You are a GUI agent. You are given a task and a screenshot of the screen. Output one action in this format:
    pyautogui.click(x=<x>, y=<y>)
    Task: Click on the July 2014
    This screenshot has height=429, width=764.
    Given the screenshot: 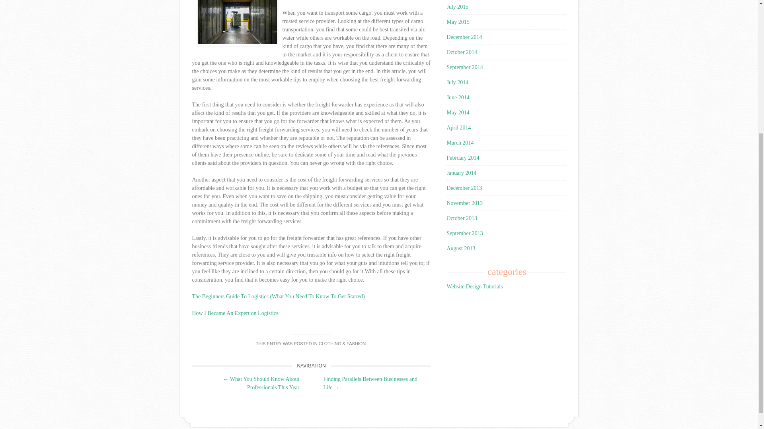 What is the action you would take?
    pyautogui.click(x=457, y=82)
    